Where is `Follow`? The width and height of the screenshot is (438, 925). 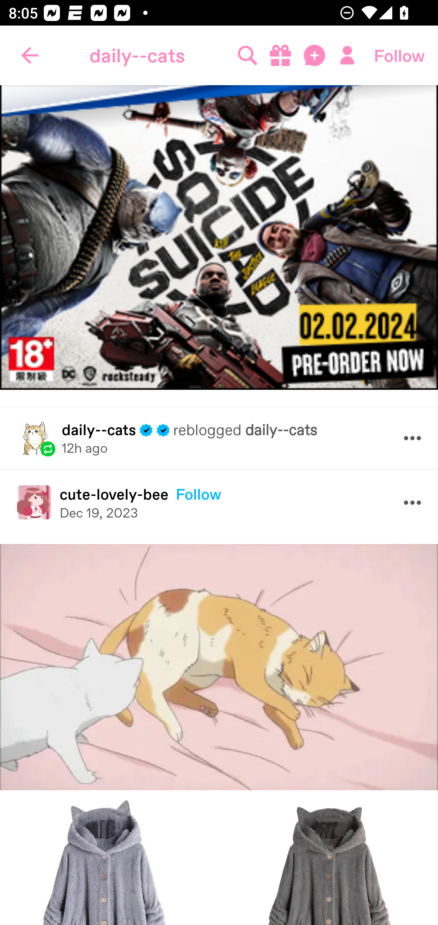
Follow is located at coordinates (399, 55).